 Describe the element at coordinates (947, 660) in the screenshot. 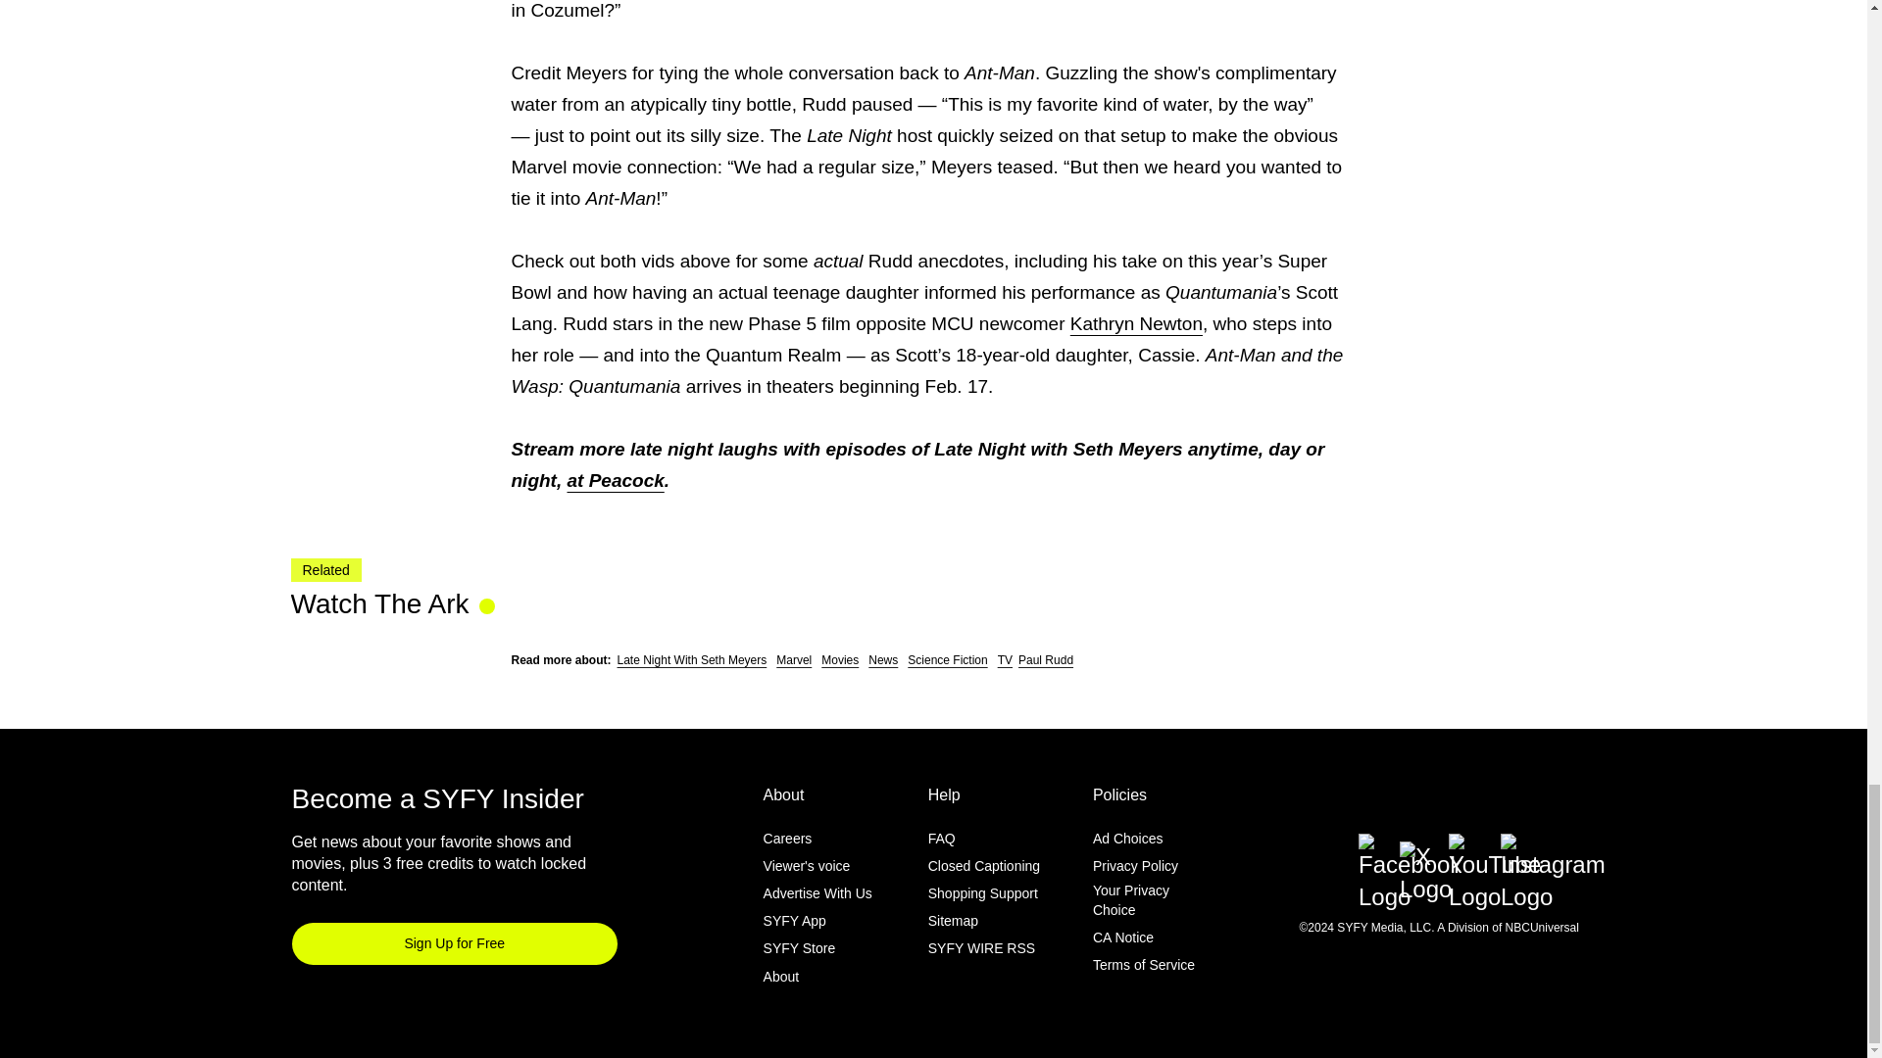

I see `Science Fiction` at that location.